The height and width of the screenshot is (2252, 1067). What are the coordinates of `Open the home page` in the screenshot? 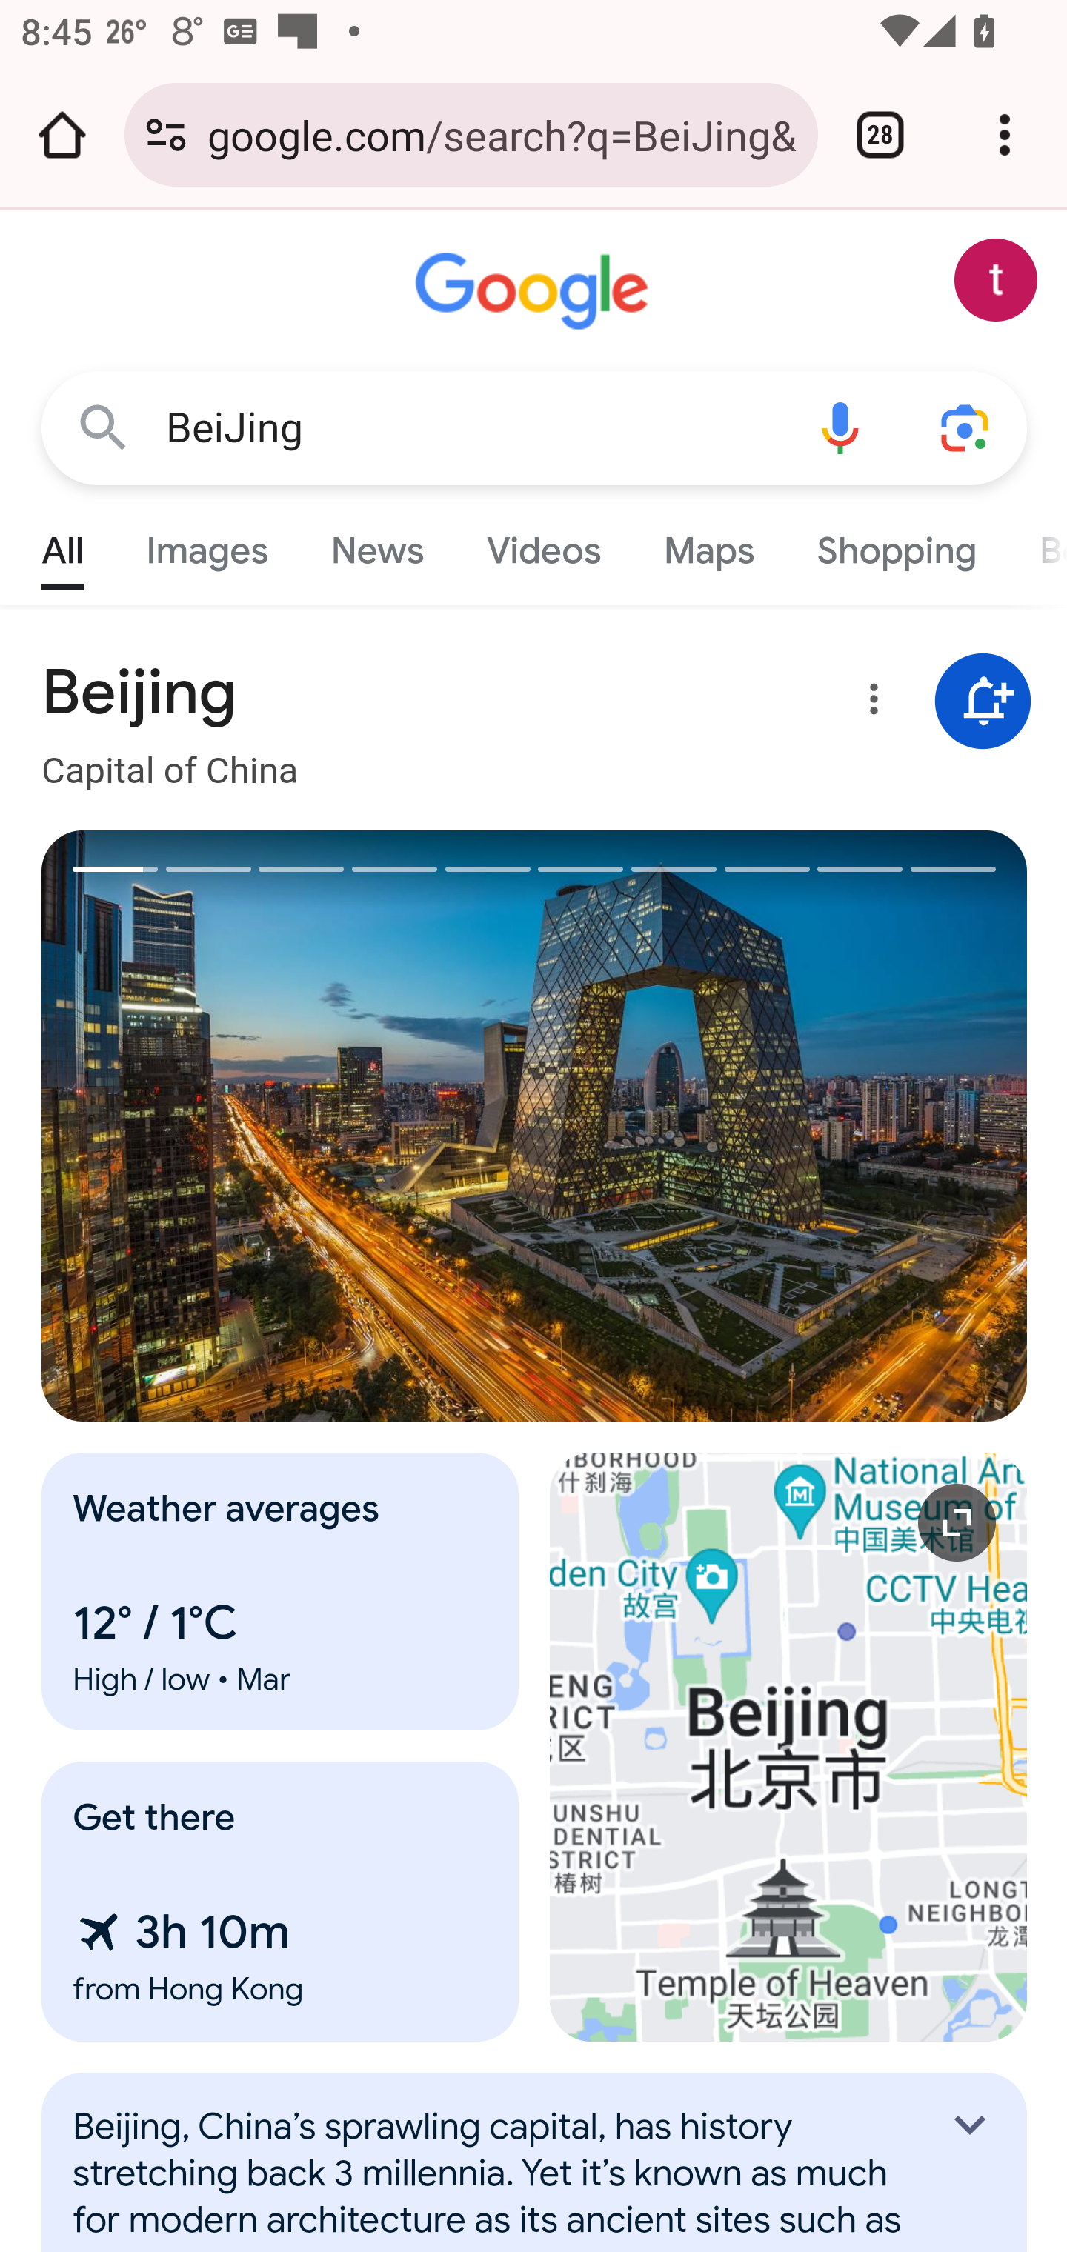 It's located at (62, 135).